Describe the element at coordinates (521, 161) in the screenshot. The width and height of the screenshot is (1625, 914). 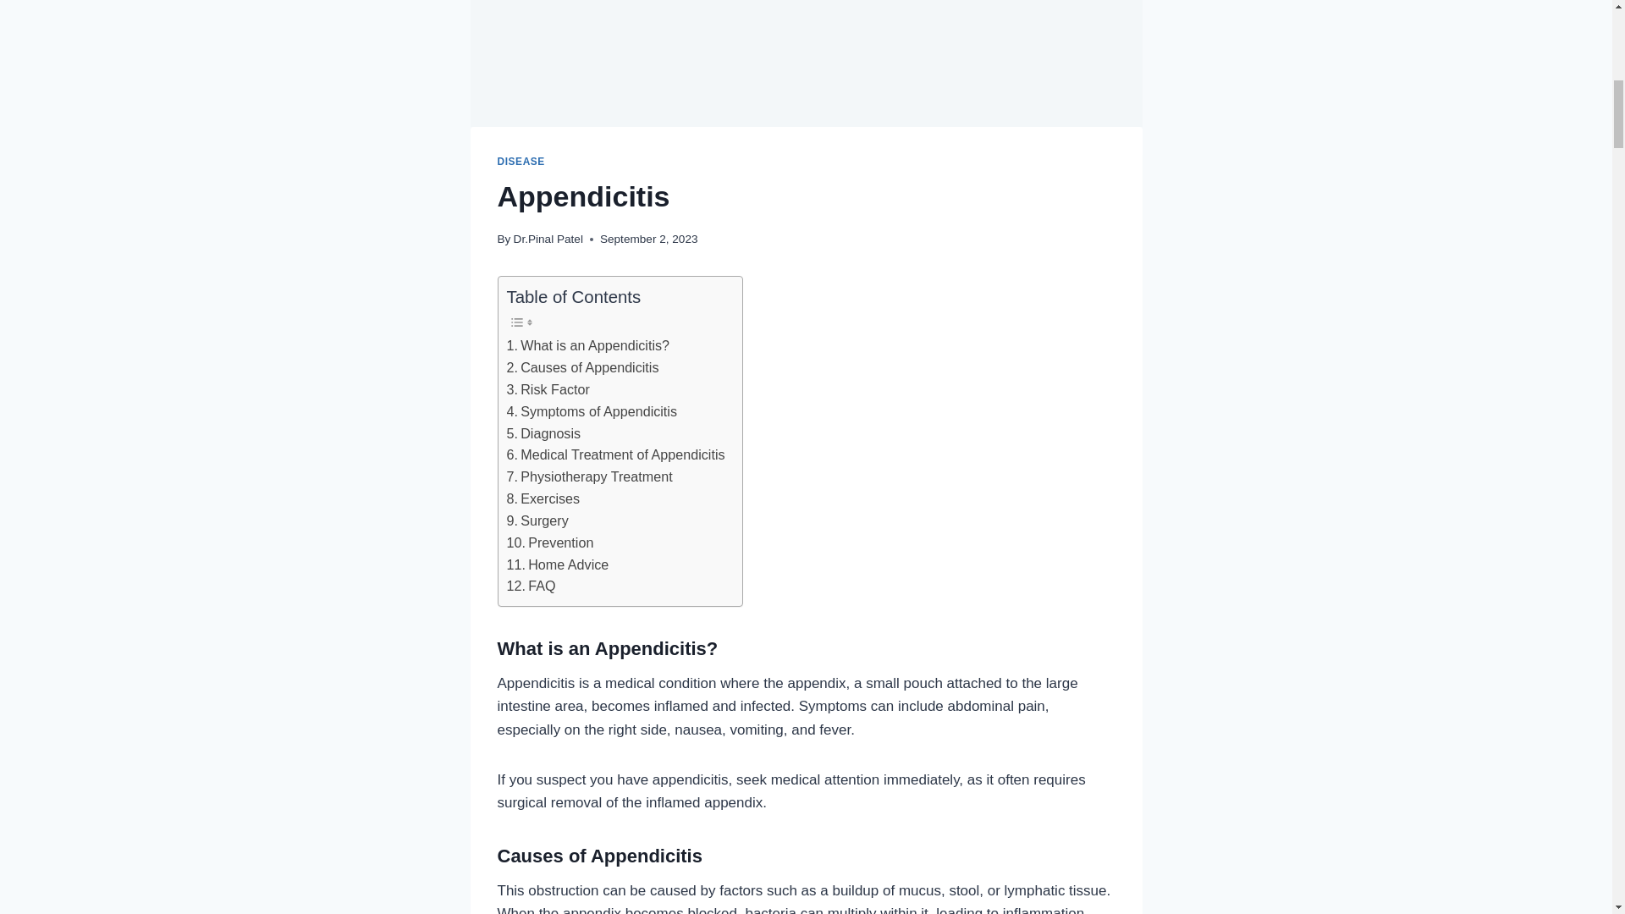
I see `DISEASE` at that location.